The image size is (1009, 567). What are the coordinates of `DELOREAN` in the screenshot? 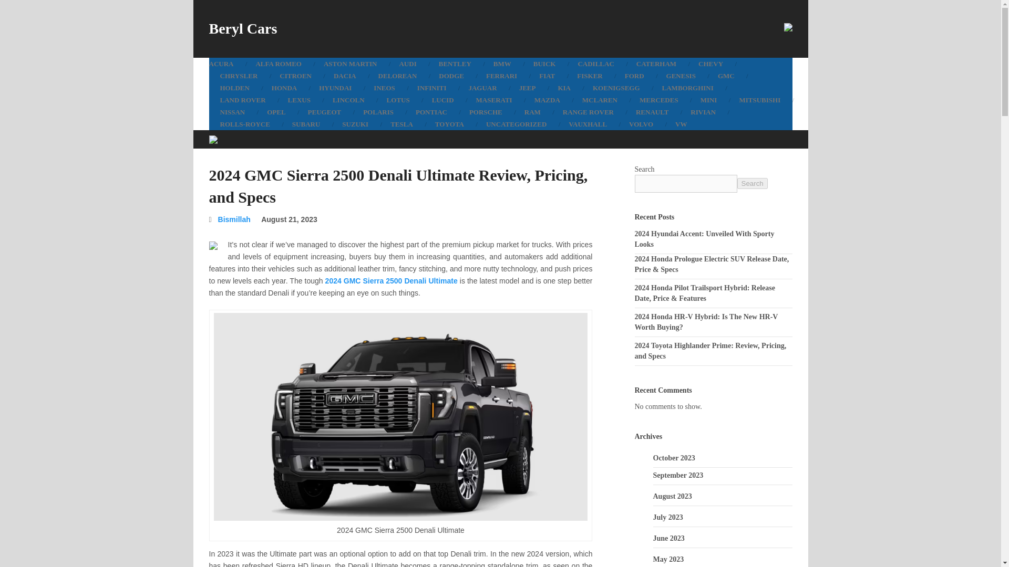 It's located at (397, 76).